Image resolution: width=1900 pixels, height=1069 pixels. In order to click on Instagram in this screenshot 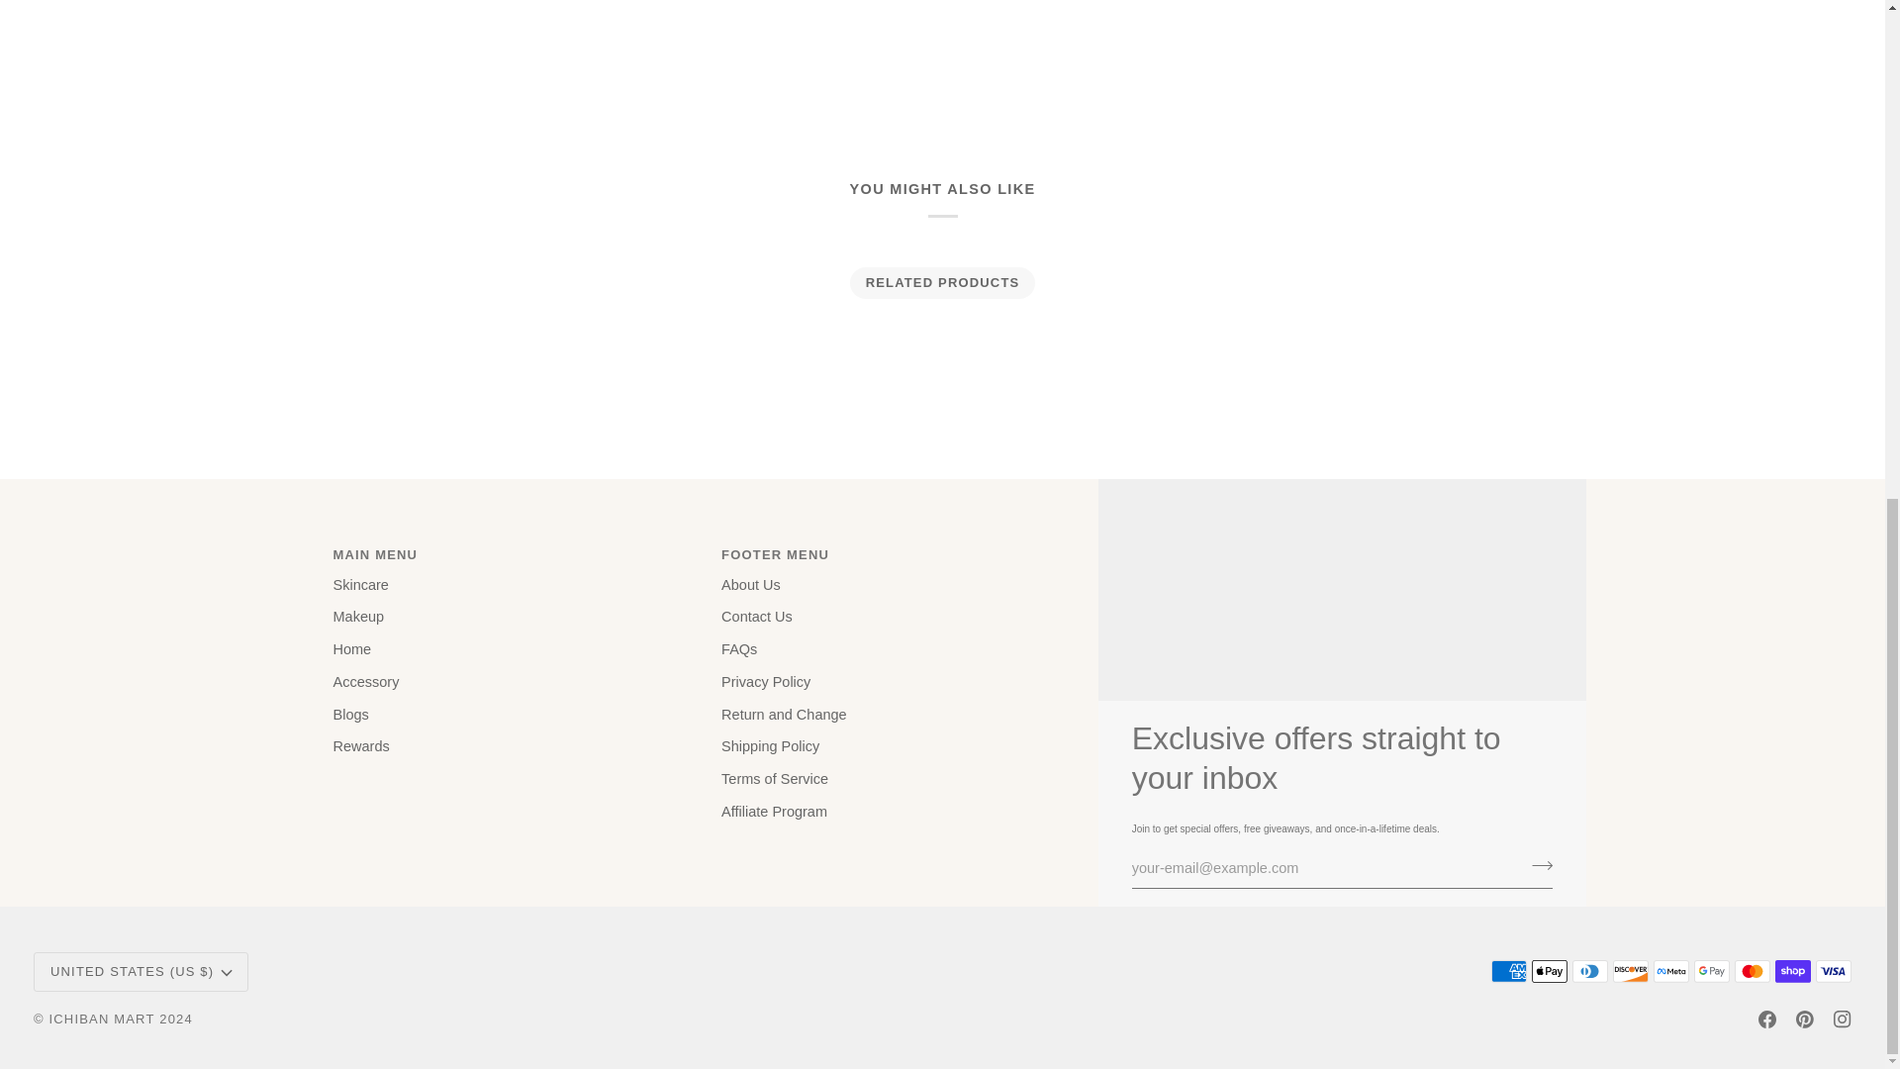, I will do `click(1842, 1019)`.